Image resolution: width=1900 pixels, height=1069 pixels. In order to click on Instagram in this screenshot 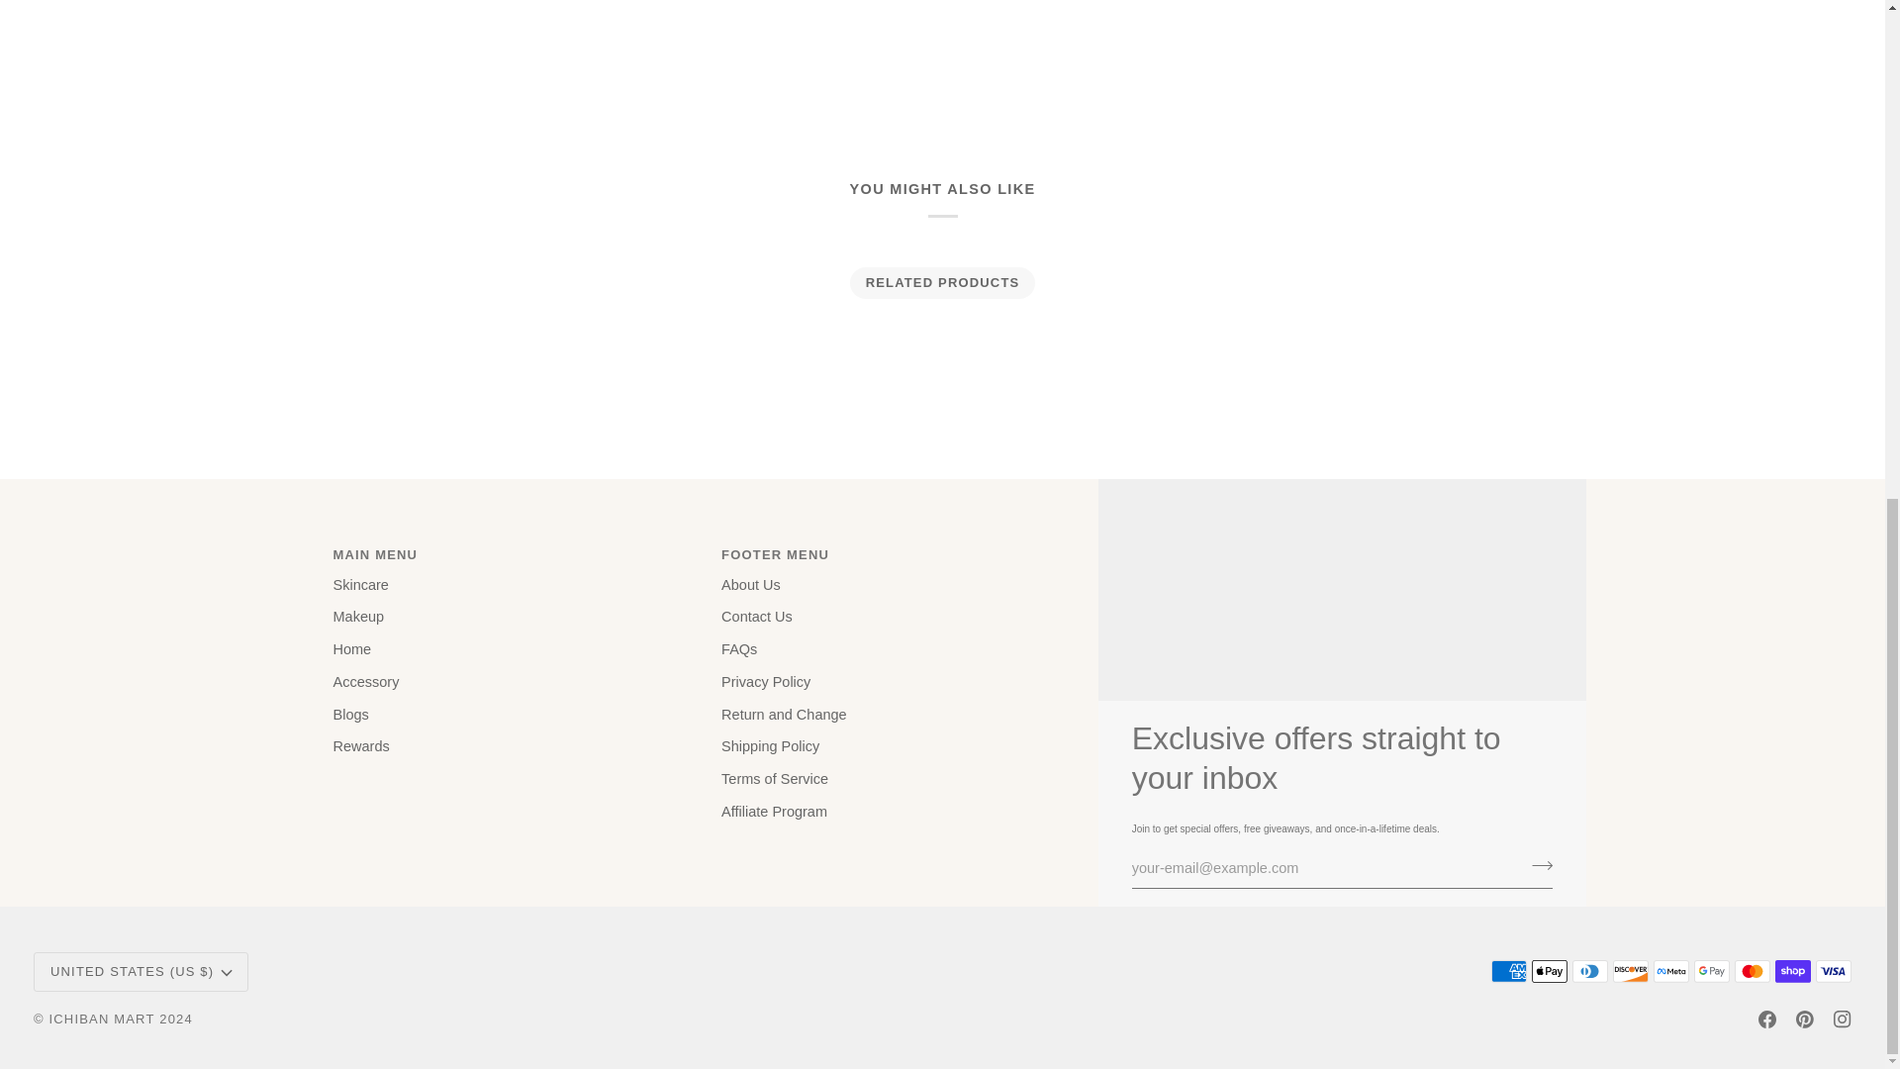, I will do `click(1842, 1019)`.